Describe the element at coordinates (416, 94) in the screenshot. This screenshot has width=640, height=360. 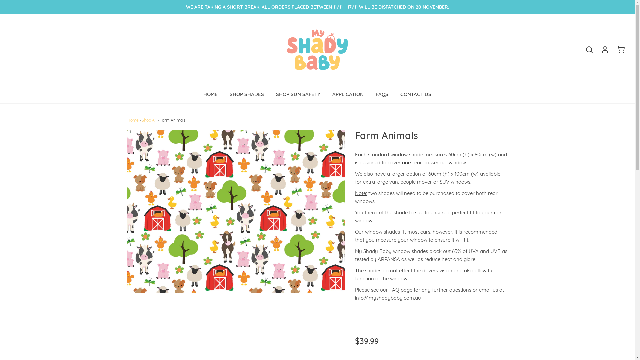
I see `CONTACT US` at that location.